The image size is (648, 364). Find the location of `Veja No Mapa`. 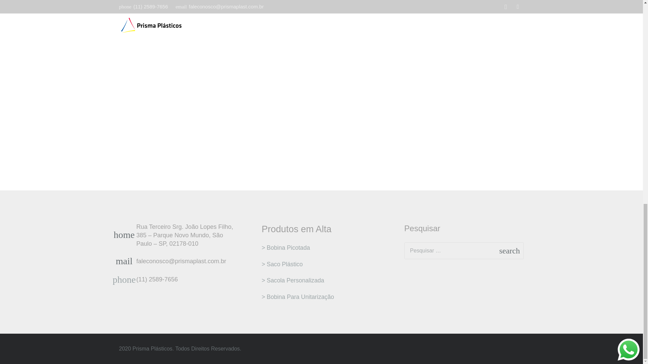

Veja No Mapa is located at coordinates (127, 235).